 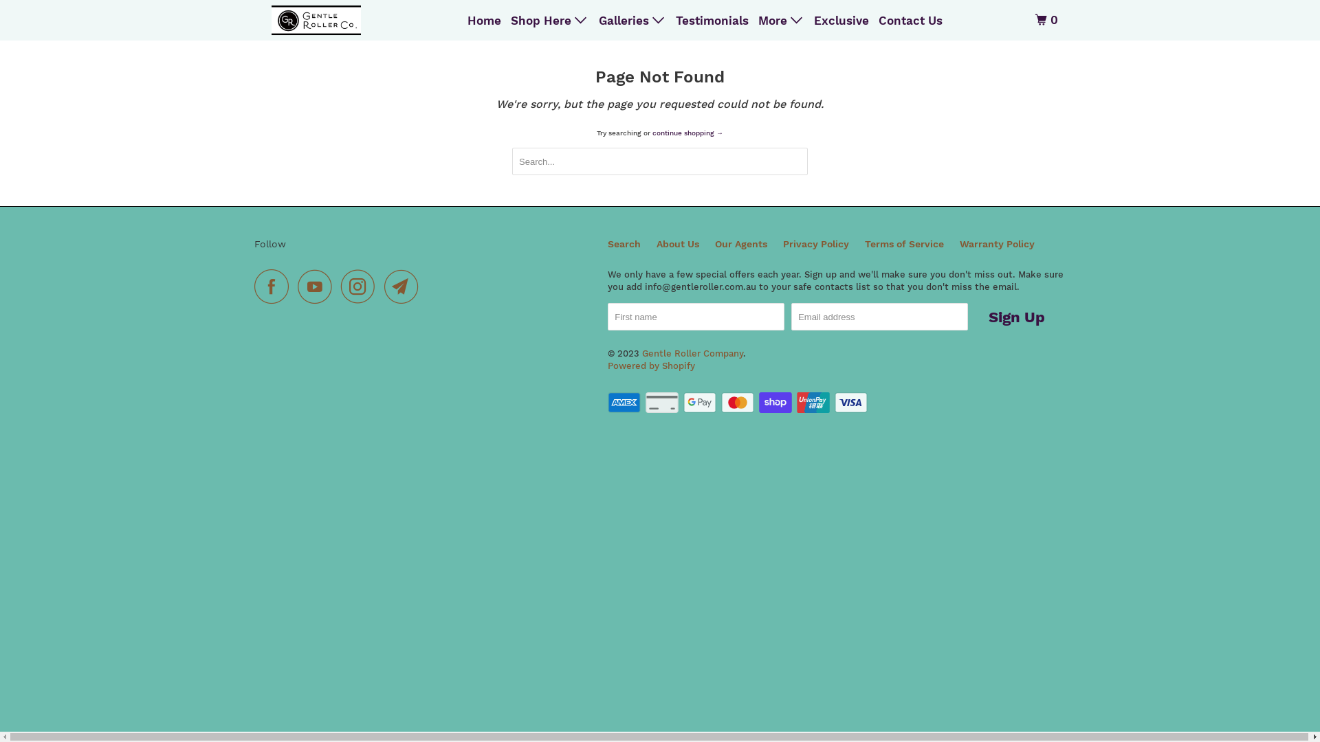 I want to click on Gentle Roller Company on YouTube, so click(x=318, y=286).